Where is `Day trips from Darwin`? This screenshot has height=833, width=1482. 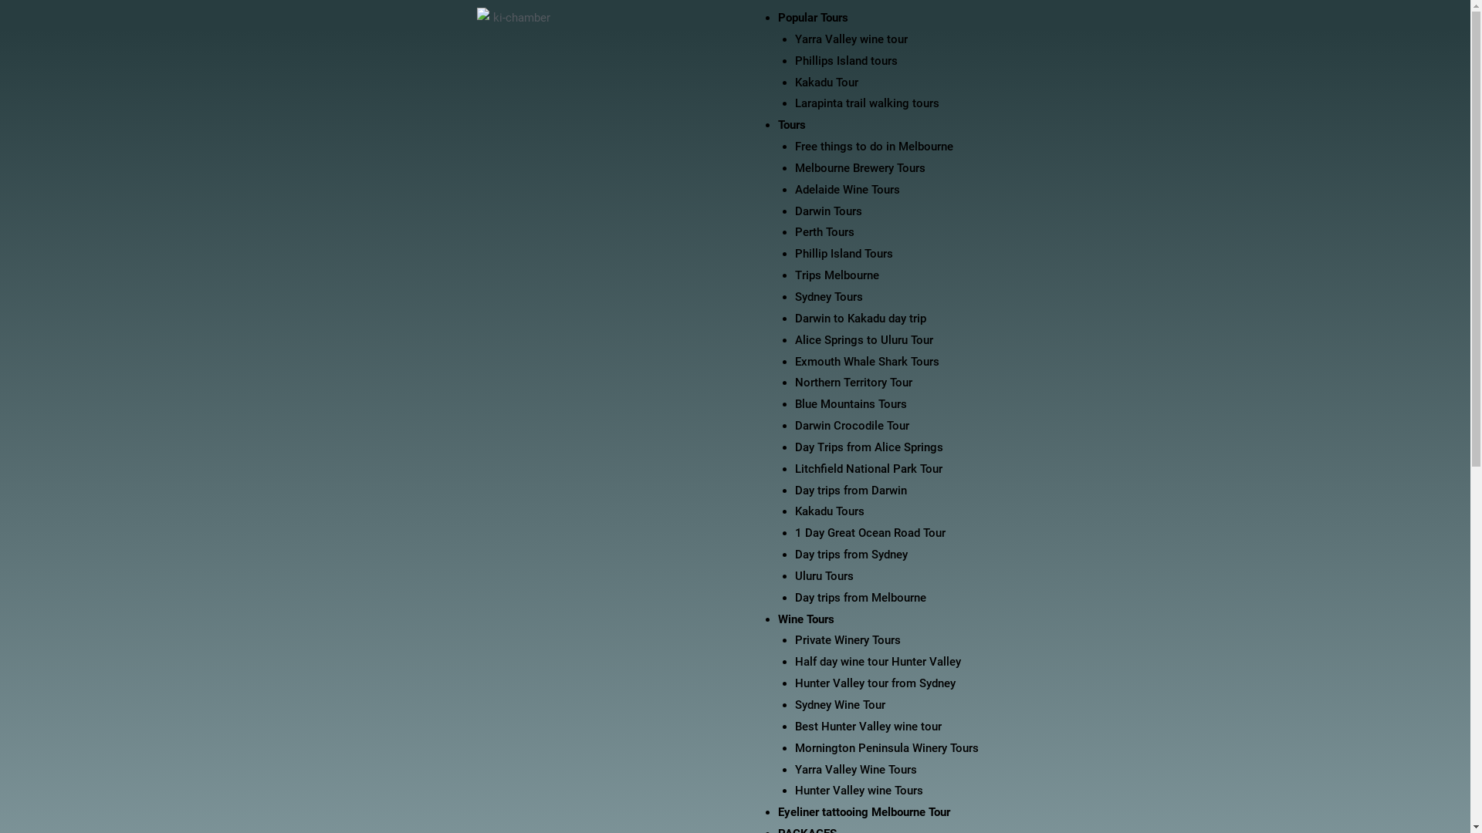 Day trips from Darwin is located at coordinates (851, 491).